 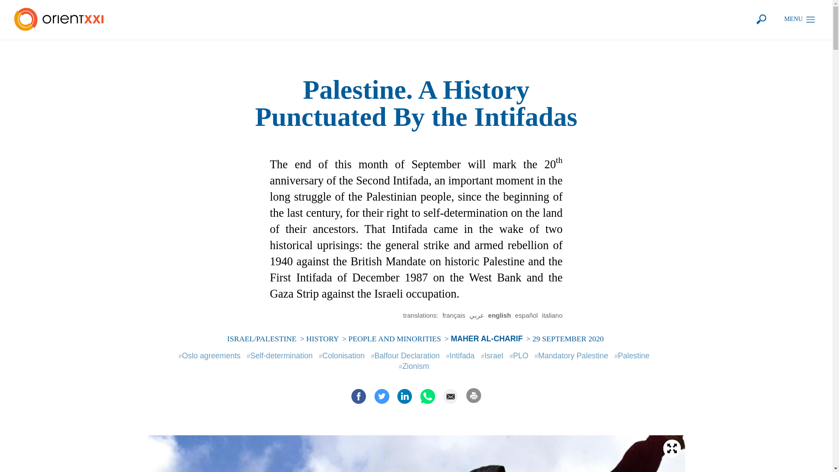 What do you see at coordinates (359, 396) in the screenshot?
I see `Facebook` at bounding box center [359, 396].